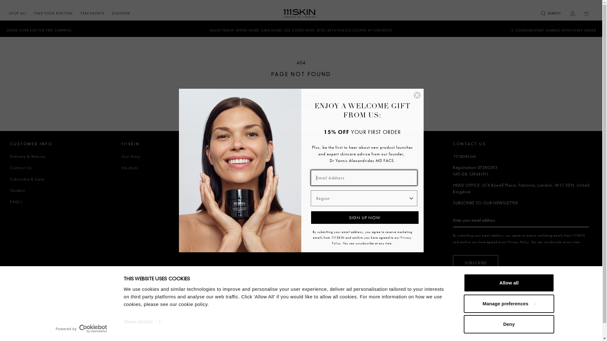  I want to click on SUBSCRIBE, so click(475, 263).